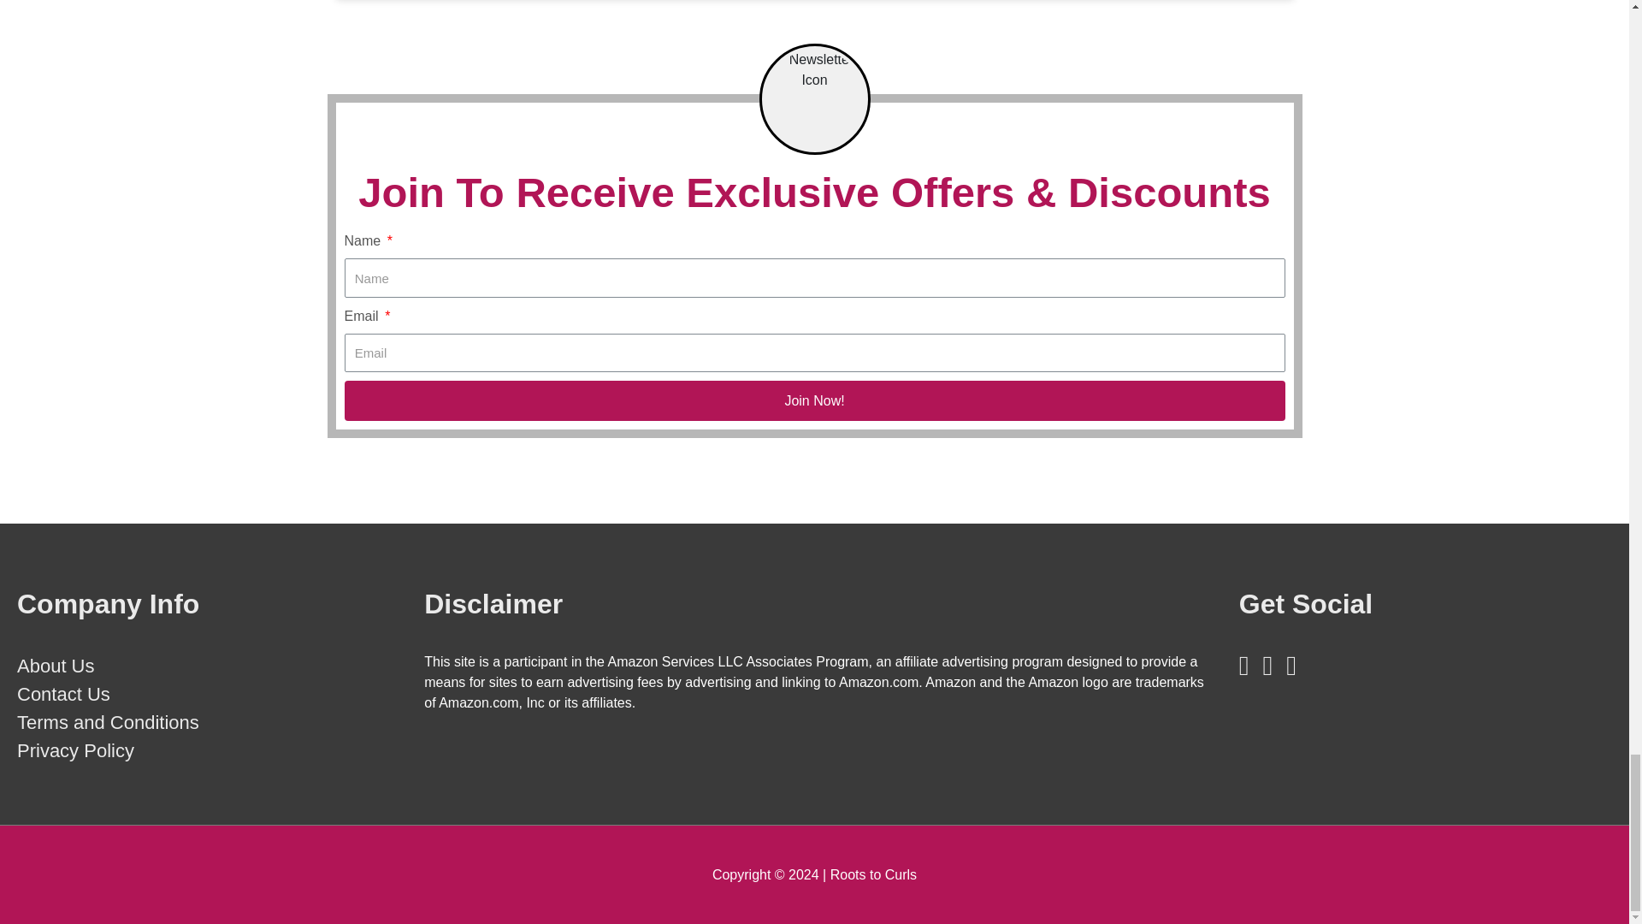  I want to click on Join Now!, so click(813, 400).